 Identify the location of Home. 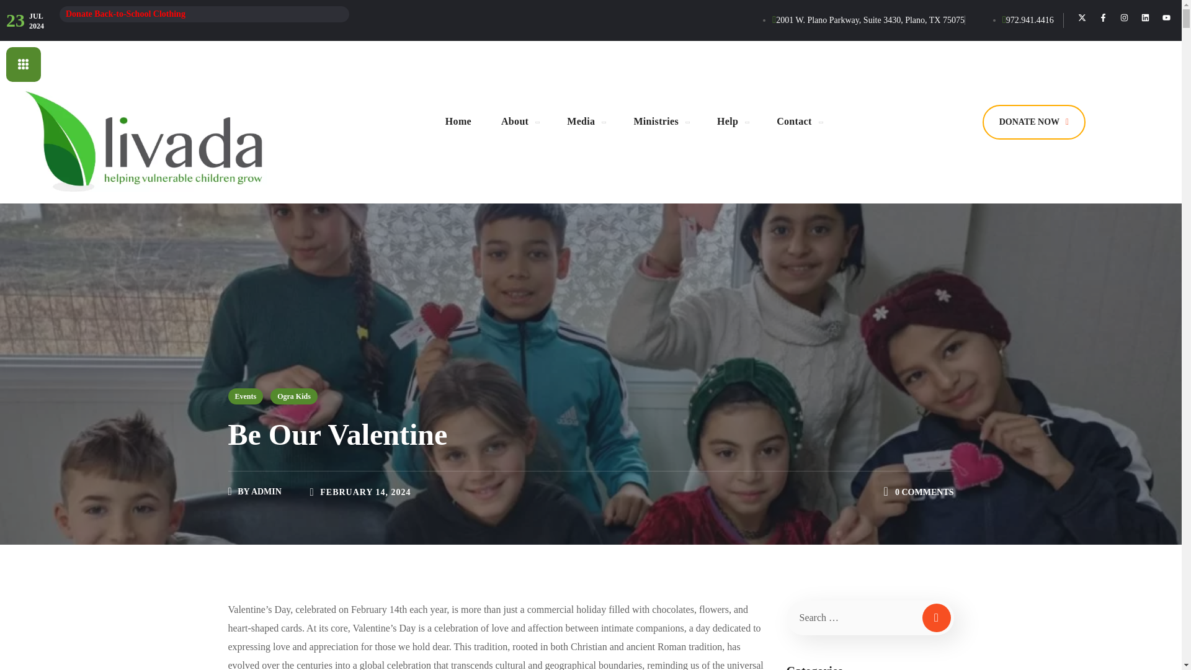
(458, 122).